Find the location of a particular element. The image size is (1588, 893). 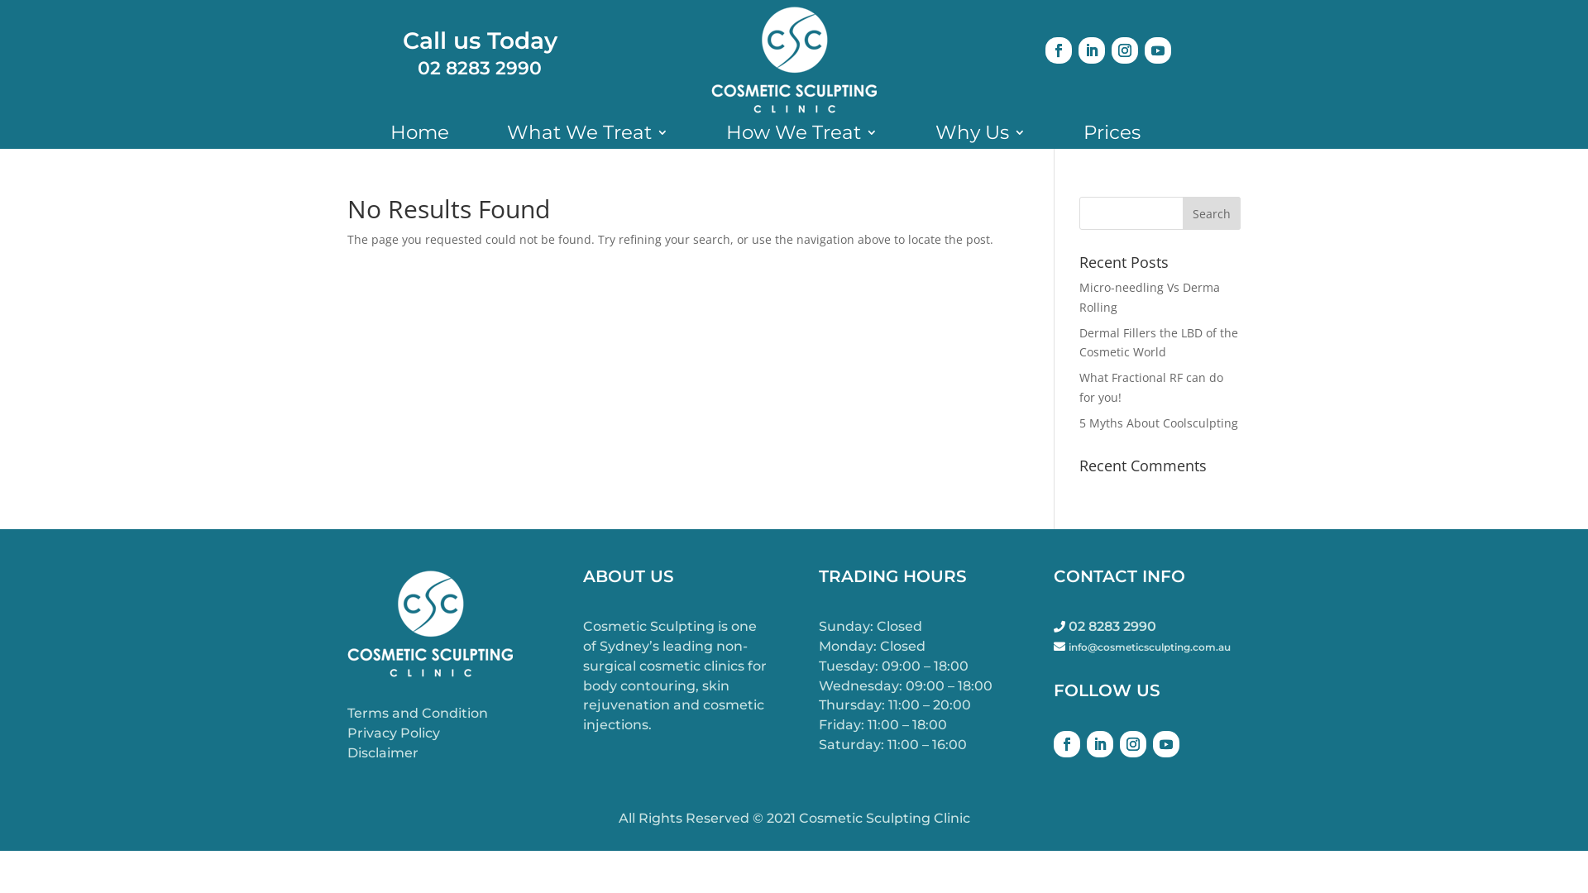

Disclaimer is located at coordinates (383, 752).